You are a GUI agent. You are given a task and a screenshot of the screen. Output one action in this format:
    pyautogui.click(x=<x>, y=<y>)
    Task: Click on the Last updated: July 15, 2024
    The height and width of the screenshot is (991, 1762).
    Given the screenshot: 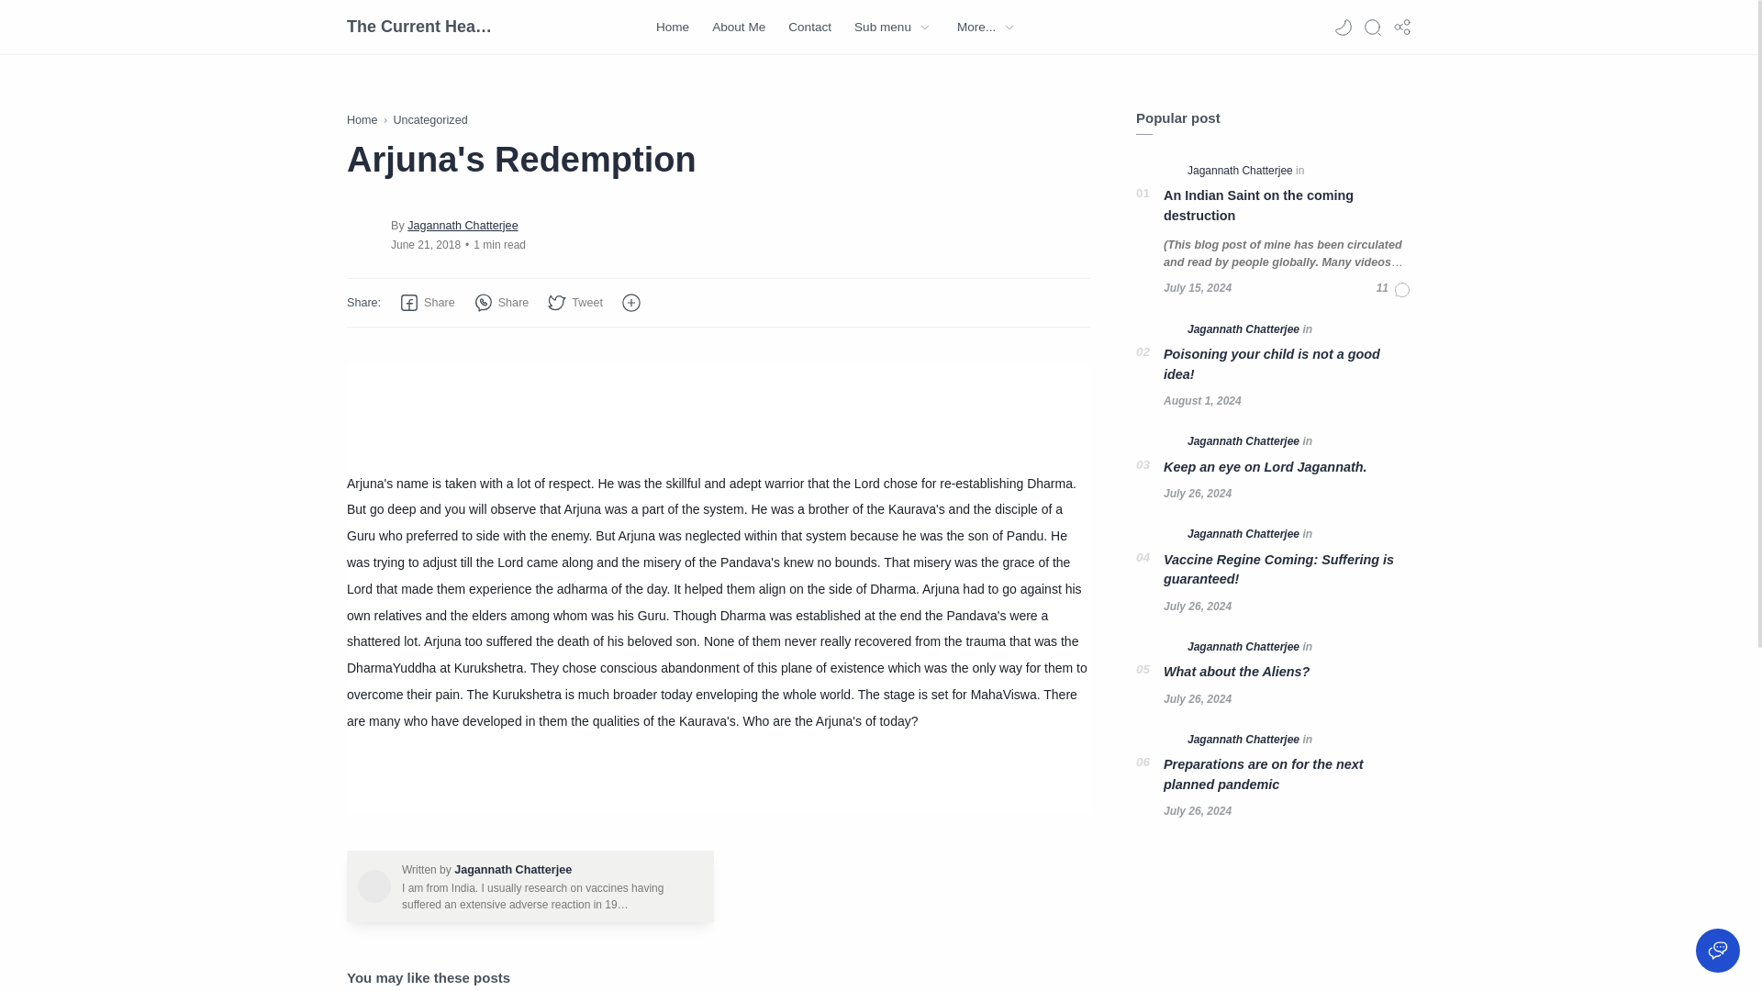 What is the action you would take?
    pyautogui.click(x=1197, y=288)
    